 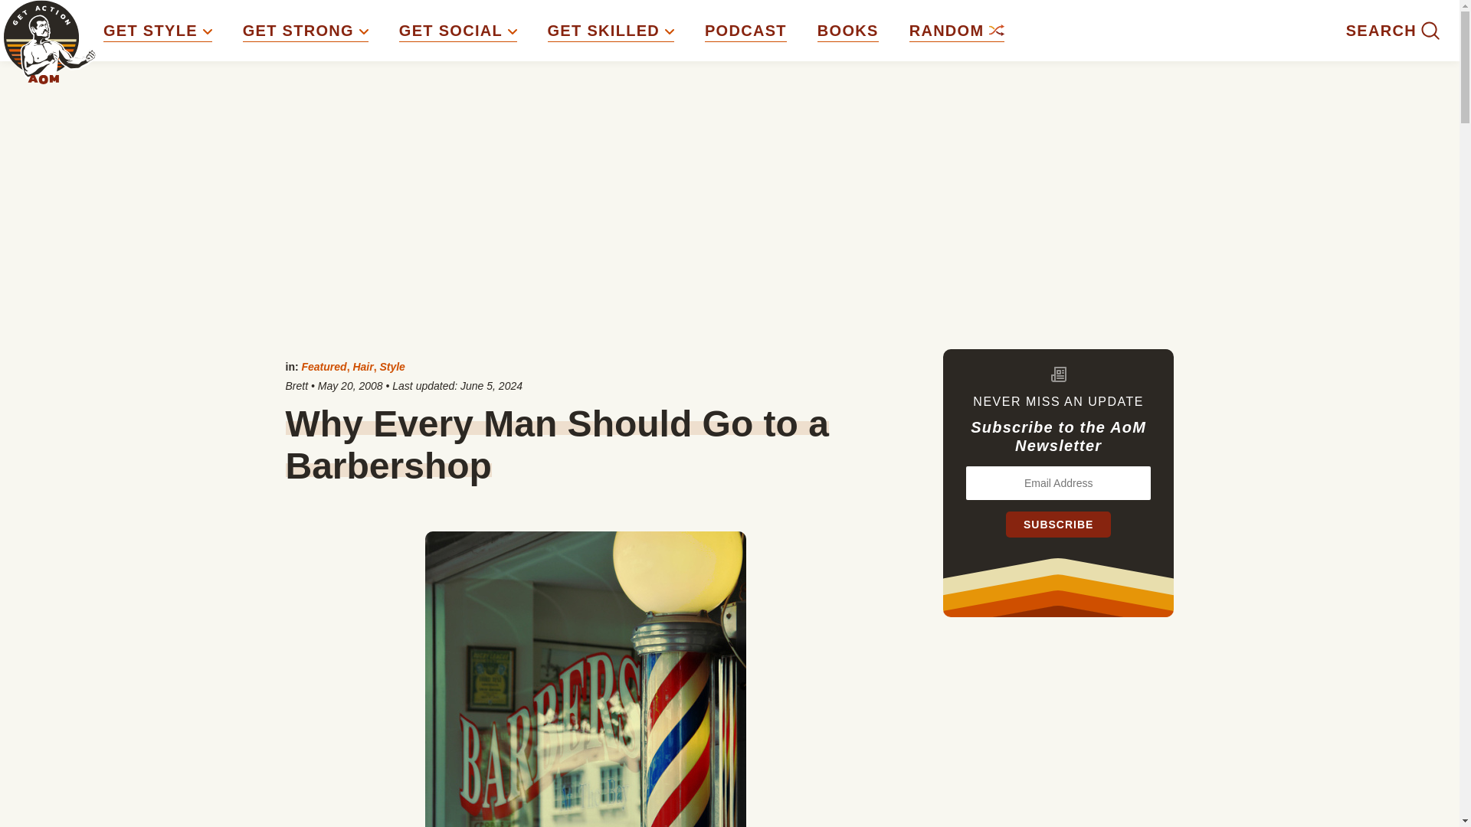 I want to click on BOOKS, so click(x=847, y=31).